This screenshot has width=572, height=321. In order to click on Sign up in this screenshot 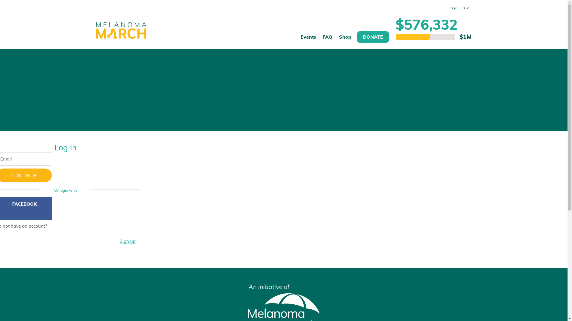, I will do `click(128, 241)`.